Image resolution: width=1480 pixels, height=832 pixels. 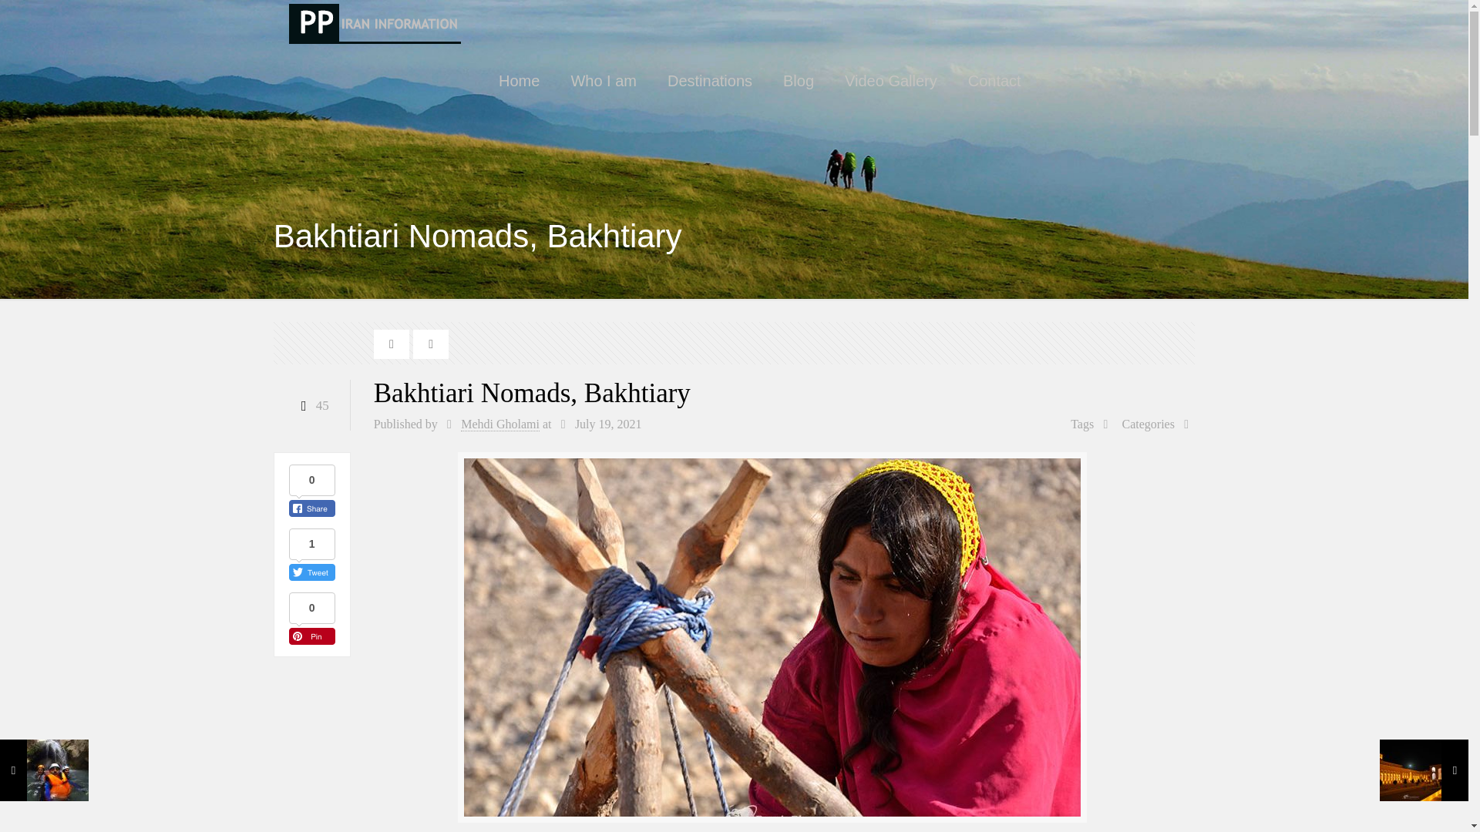 What do you see at coordinates (710, 81) in the screenshot?
I see `Destinations` at bounding box center [710, 81].